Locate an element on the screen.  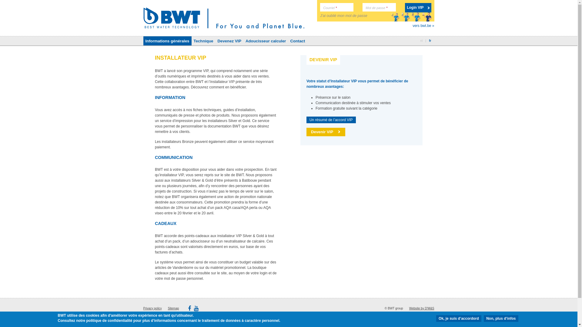
Login VIP is located at coordinates (418, 8).